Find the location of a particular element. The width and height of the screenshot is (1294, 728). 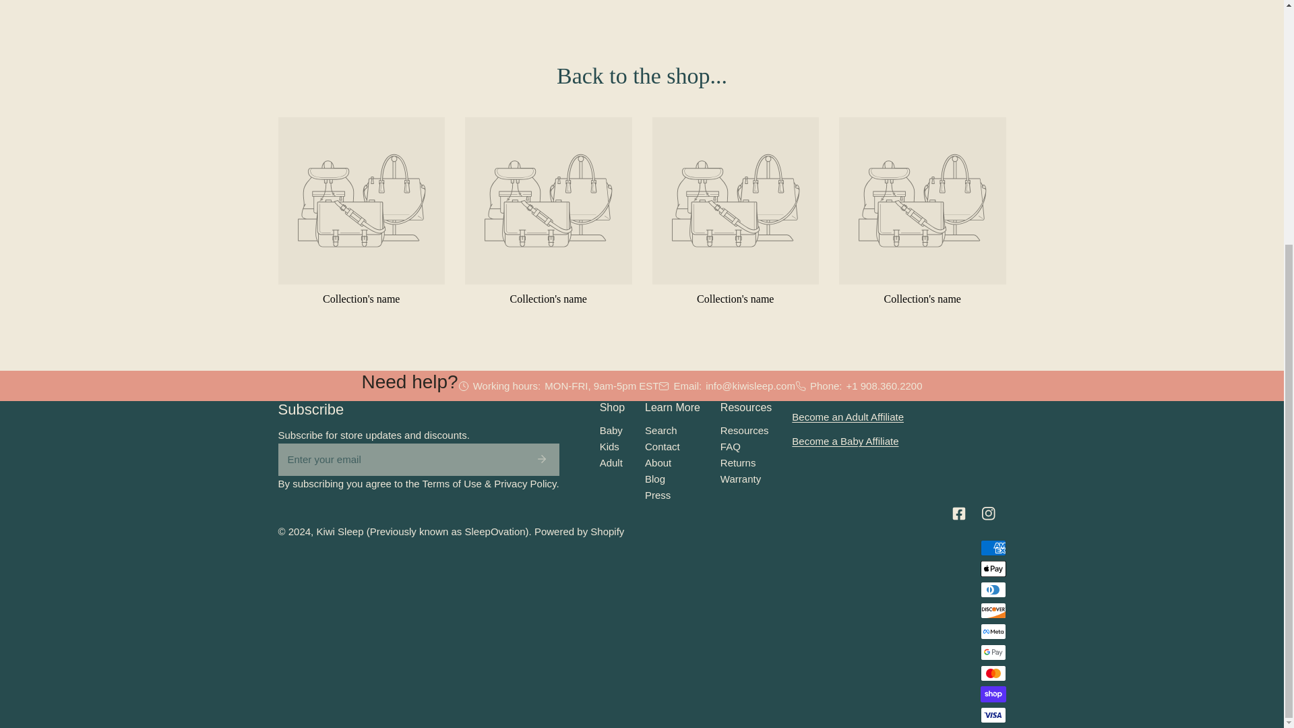

About is located at coordinates (658, 462).